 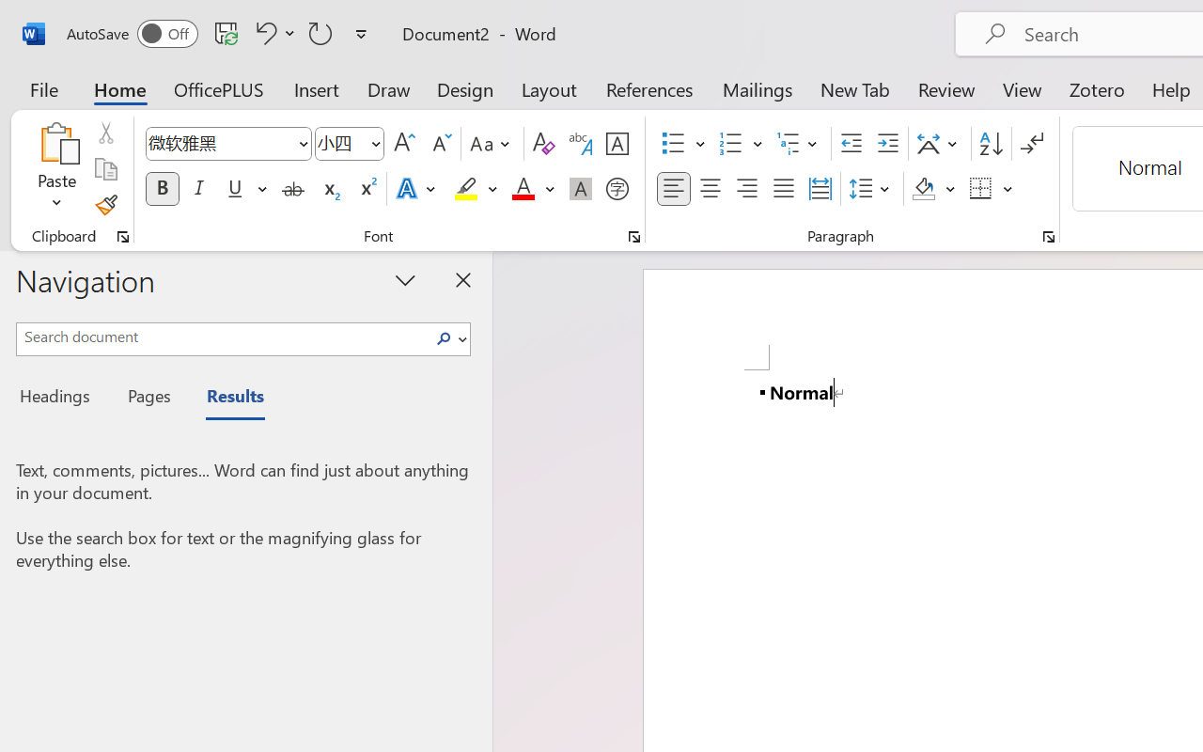 What do you see at coordinates (981, 189) in the screenshot?
I see `Borders` at bounding box center [981, 189].